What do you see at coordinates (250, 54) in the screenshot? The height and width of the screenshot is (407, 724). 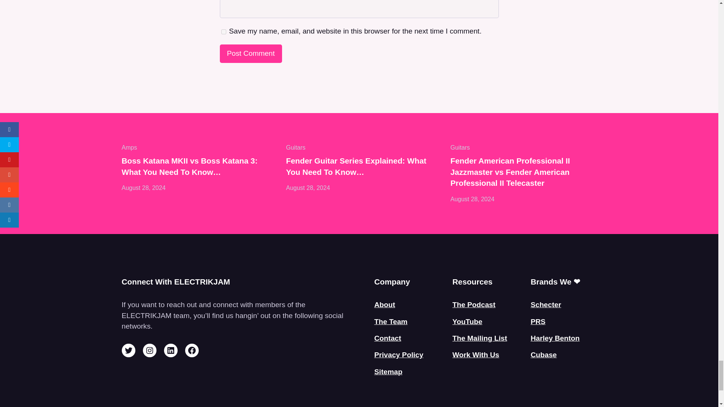 I see `Post Comment` at bounding box center [250, 54].